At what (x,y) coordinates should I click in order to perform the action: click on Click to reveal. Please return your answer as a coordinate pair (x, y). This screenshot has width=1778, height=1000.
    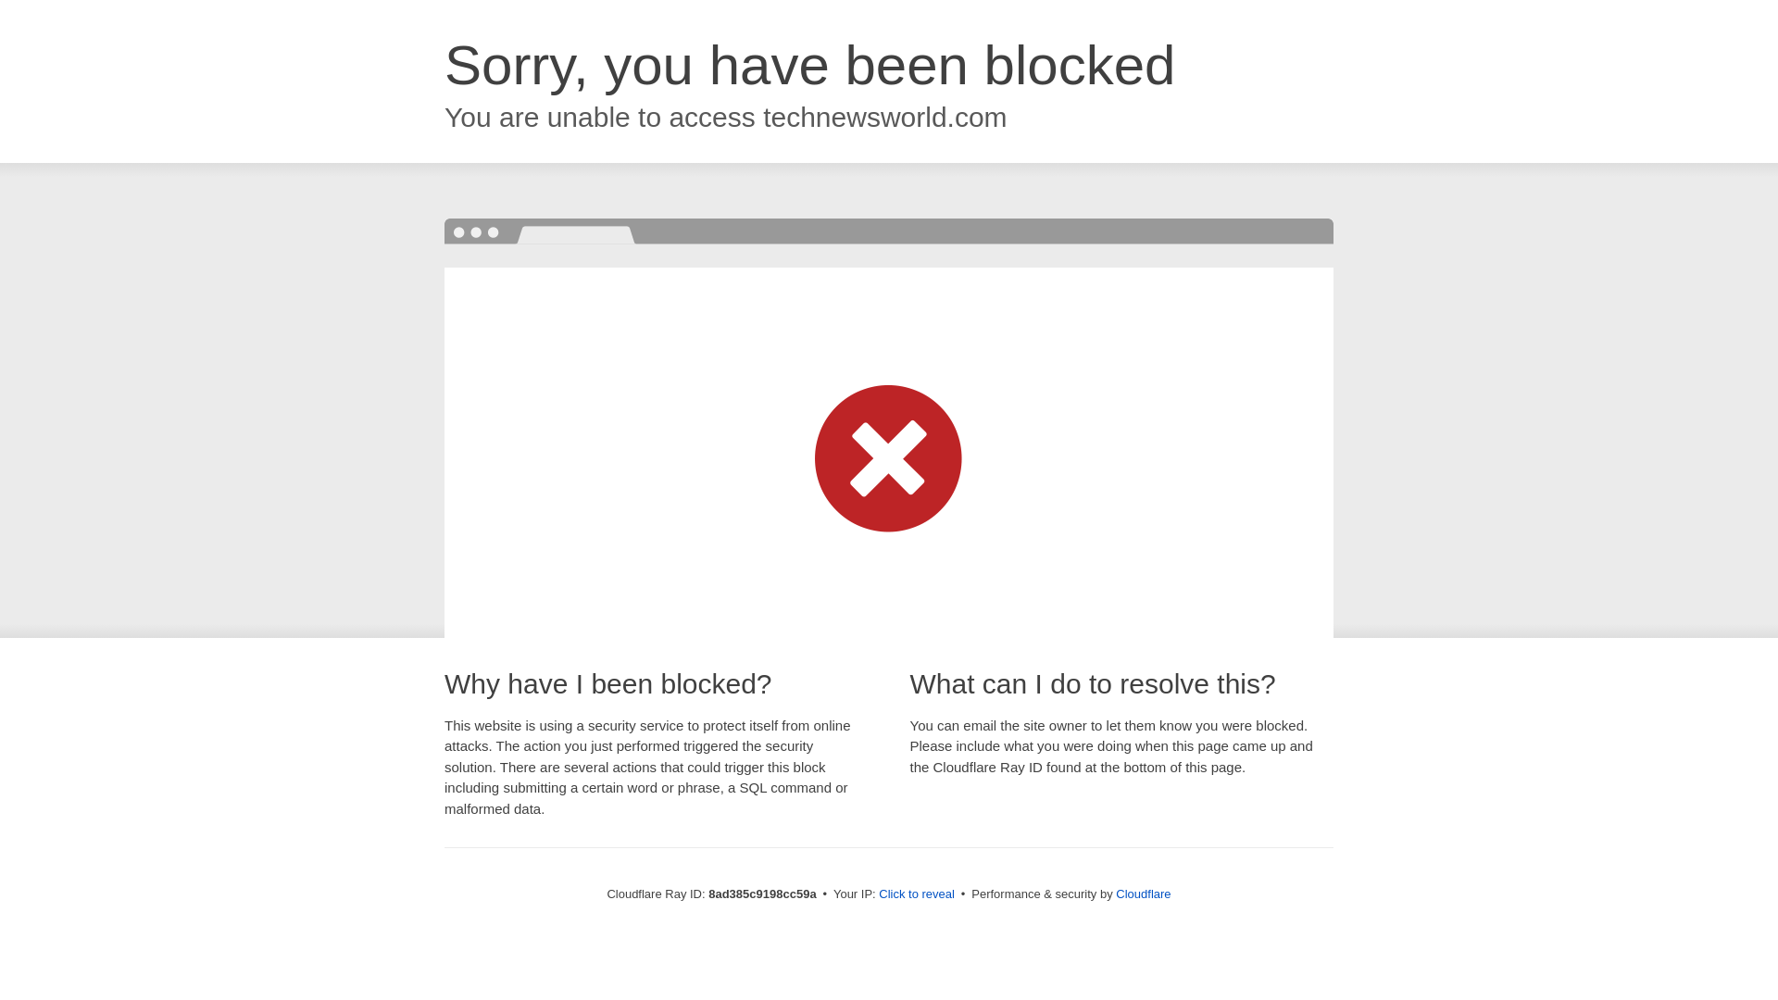
    Looking at the image, I should click on (917, 894).